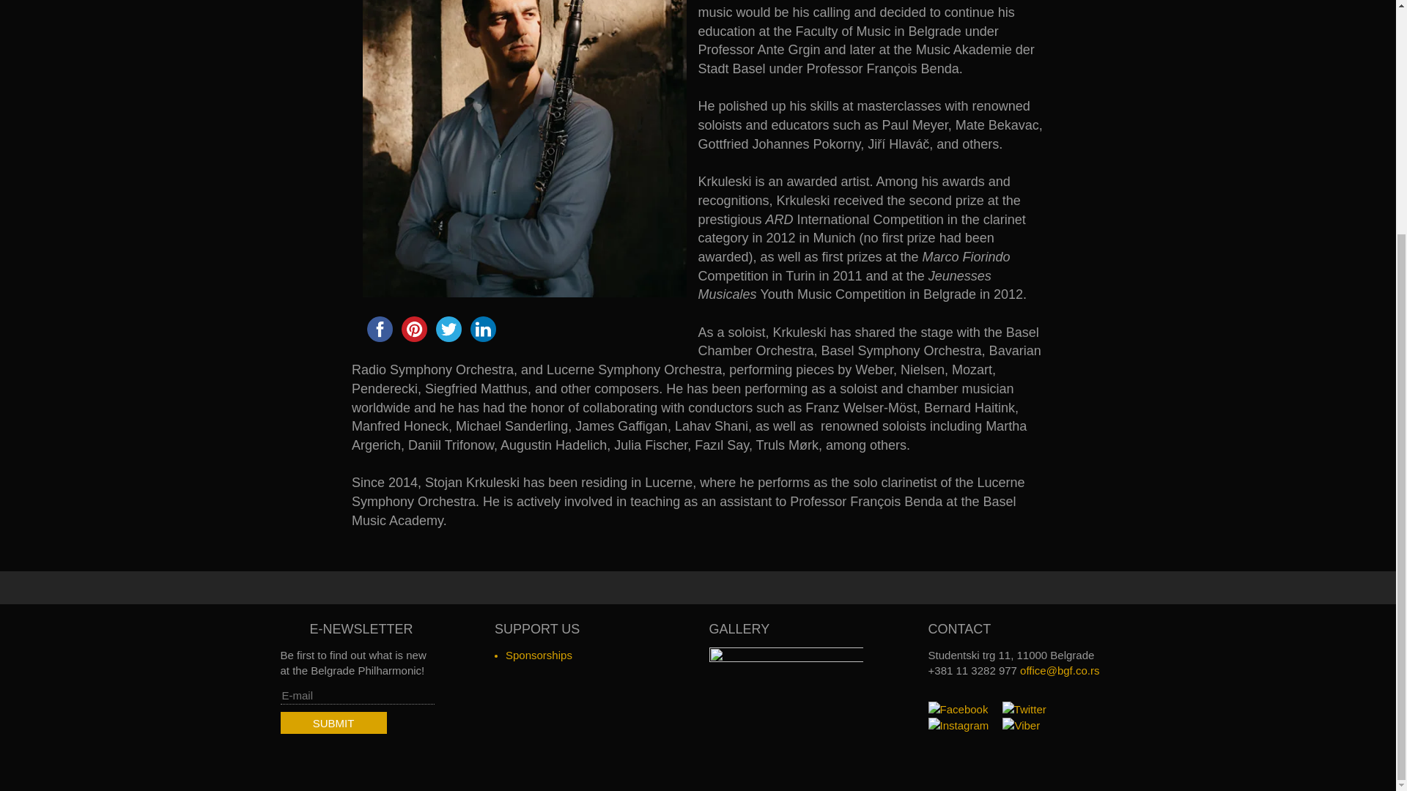 This screenshot has width=1407, height=791. What do you see at coordinates (333, 724) in the screenshot?
I see `Submit` at bounding box center [333, 724].